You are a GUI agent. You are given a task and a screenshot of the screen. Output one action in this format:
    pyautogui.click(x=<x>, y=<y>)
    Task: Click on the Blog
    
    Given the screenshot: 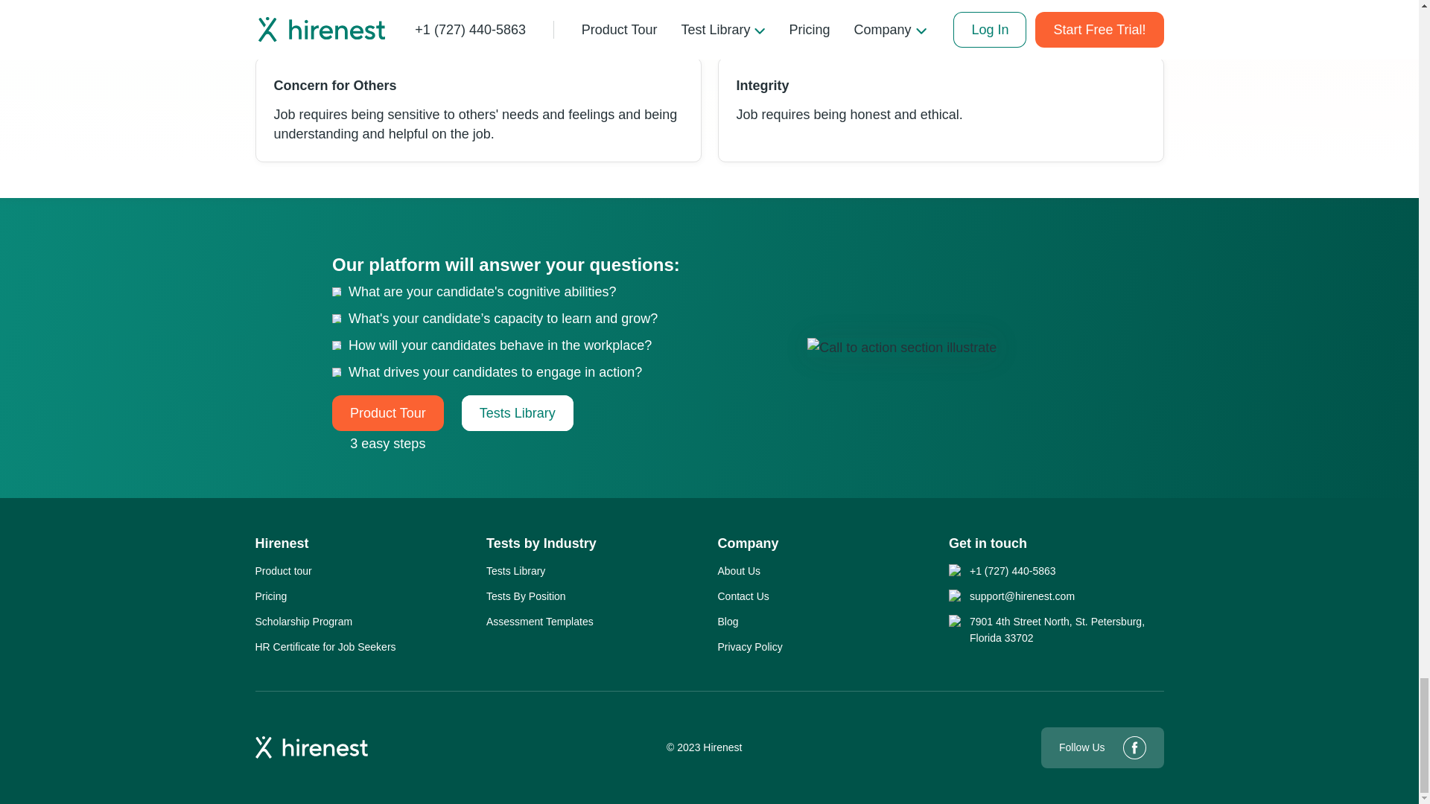 What is the action you would take?
    pyautogui.click(x=728, y=621)
    